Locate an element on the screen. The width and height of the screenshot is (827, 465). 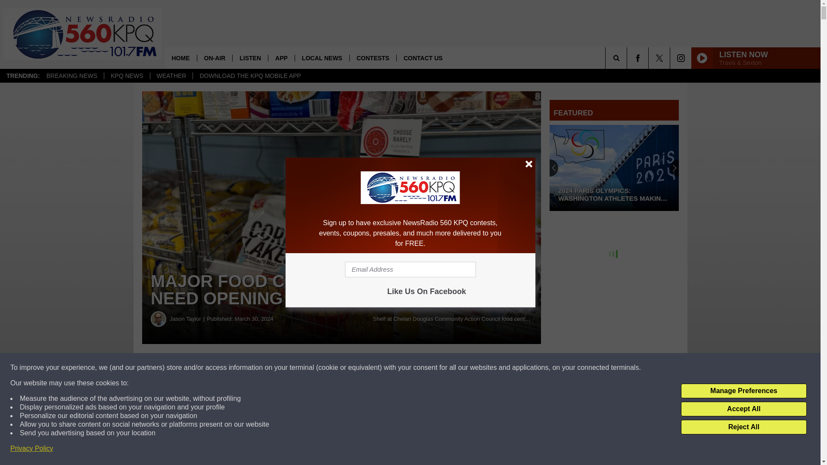
Share on Twitter is located at coordinates (421, 368).